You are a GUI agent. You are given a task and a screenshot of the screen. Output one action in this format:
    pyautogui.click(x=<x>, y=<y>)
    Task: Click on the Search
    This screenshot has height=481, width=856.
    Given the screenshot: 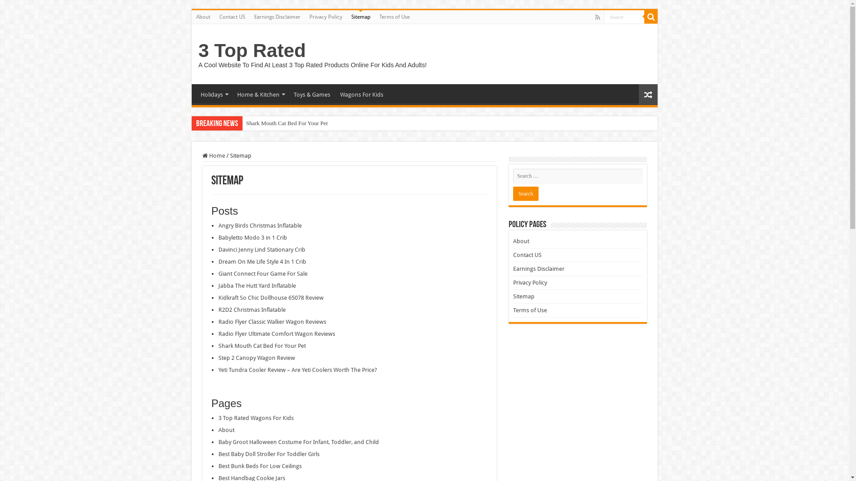 What is the action you would take?
    pyautogui.click(x=651, y=17)
    